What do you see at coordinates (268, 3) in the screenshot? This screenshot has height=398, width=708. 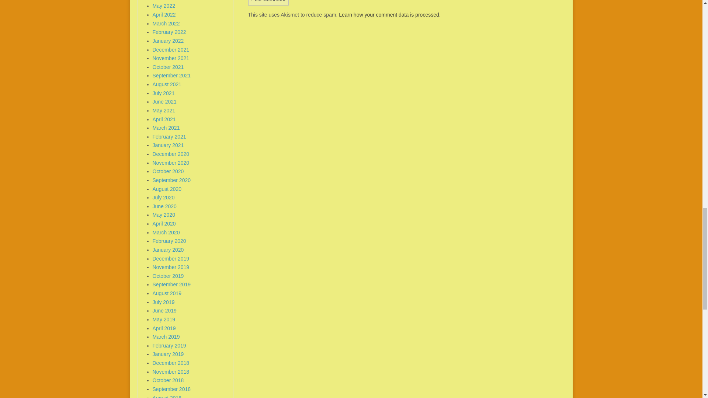 I see `Post Comment` at bounding box center [268, 3].